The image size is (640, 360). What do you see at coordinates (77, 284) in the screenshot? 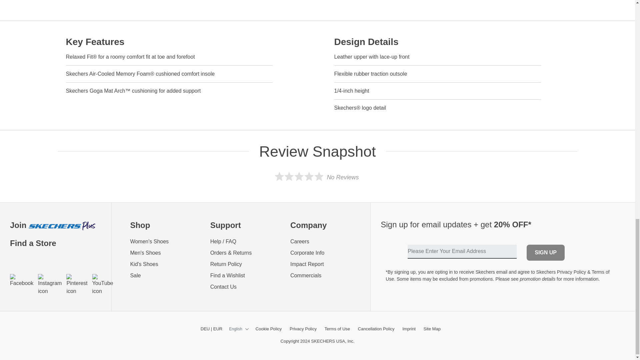
I see `Follow SKECHERS on Pinterest` at bounding box center [77, 284].